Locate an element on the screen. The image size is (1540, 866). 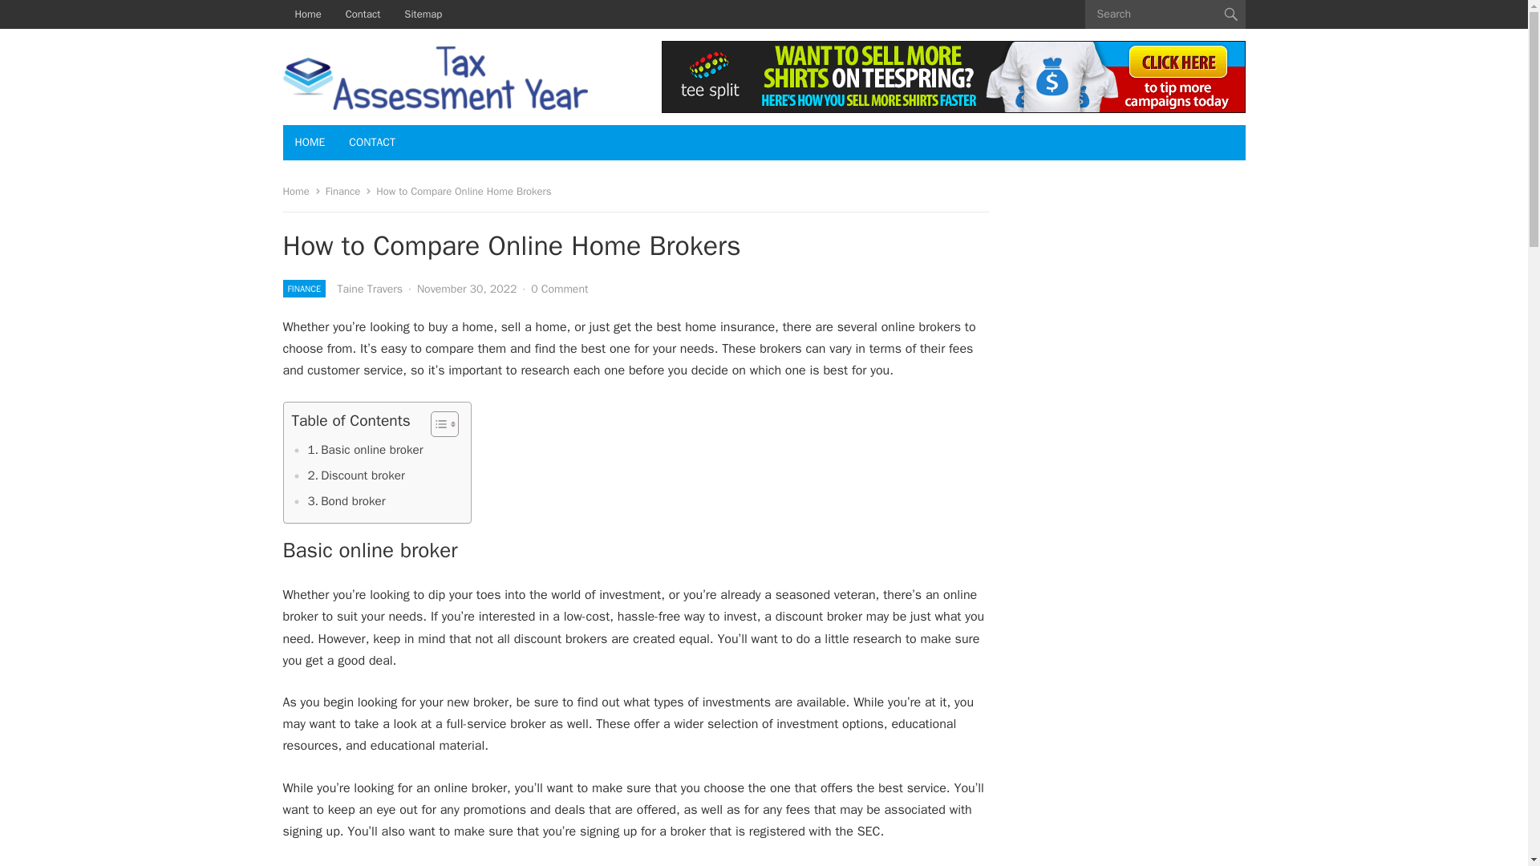
Bond broker is located at coordinates (346, 501).